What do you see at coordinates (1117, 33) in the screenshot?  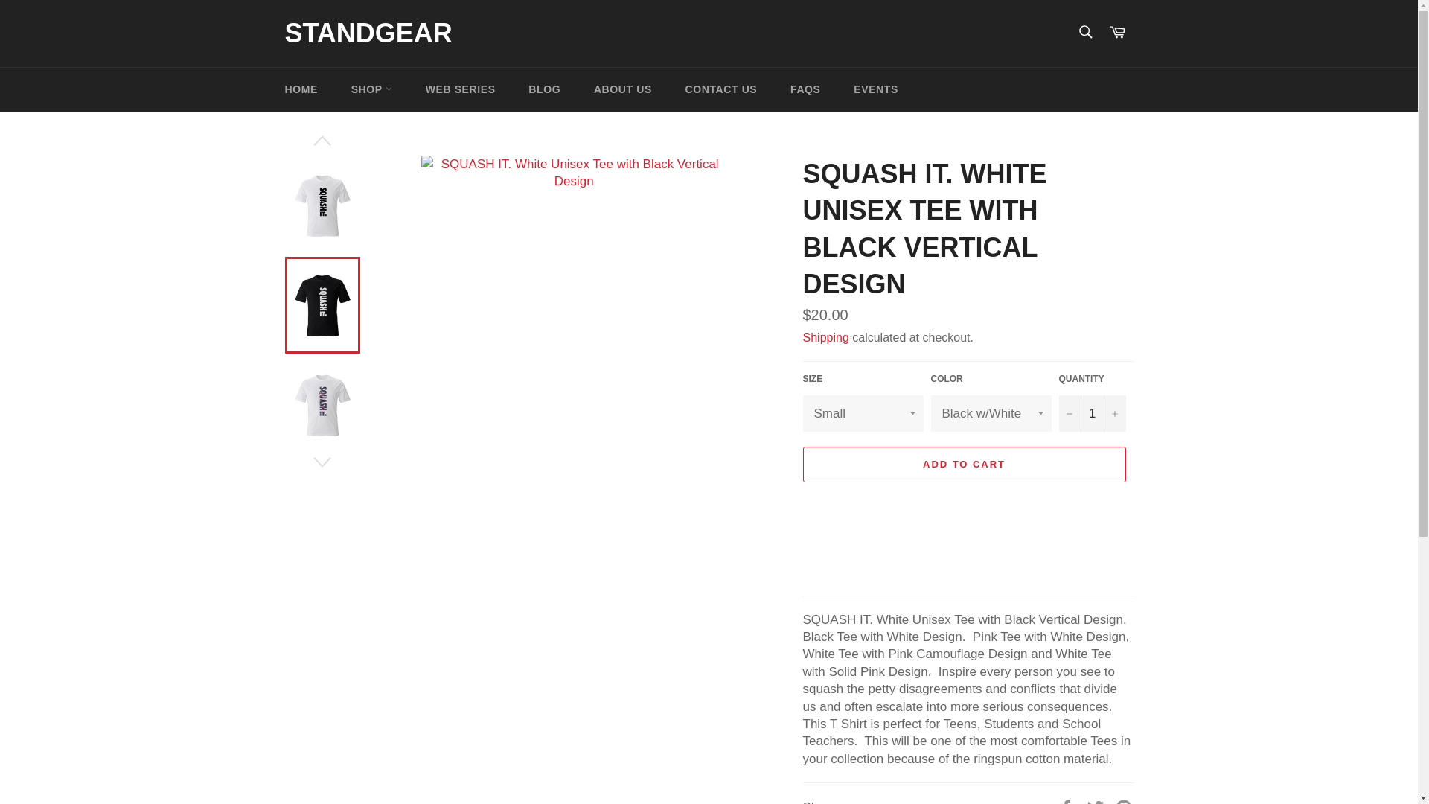 I see `Cart` at bounding box center [1117, 33].